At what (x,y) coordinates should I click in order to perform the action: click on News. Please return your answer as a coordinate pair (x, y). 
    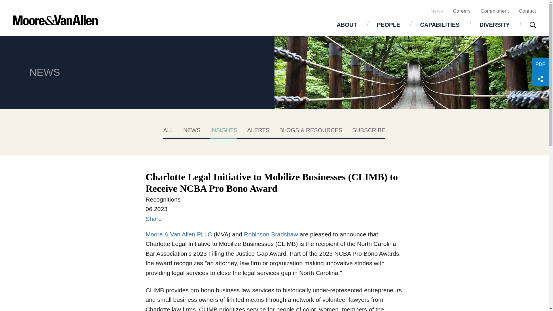
    Looking at the image, I should click on (437, 11).